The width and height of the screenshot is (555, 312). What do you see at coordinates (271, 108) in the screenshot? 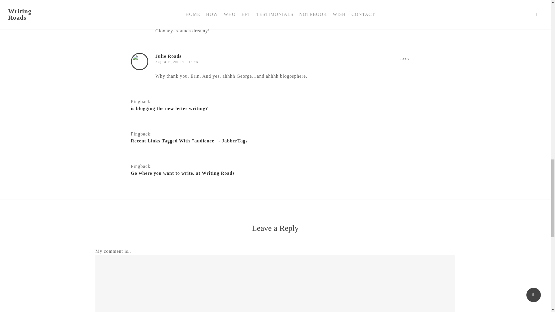
I see `is blogging the new letter writing?` at bounding box center [271, 108].